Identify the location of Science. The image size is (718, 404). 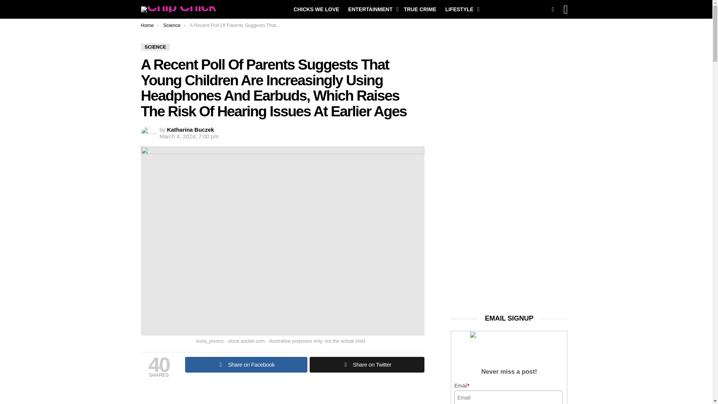
(171, 25).